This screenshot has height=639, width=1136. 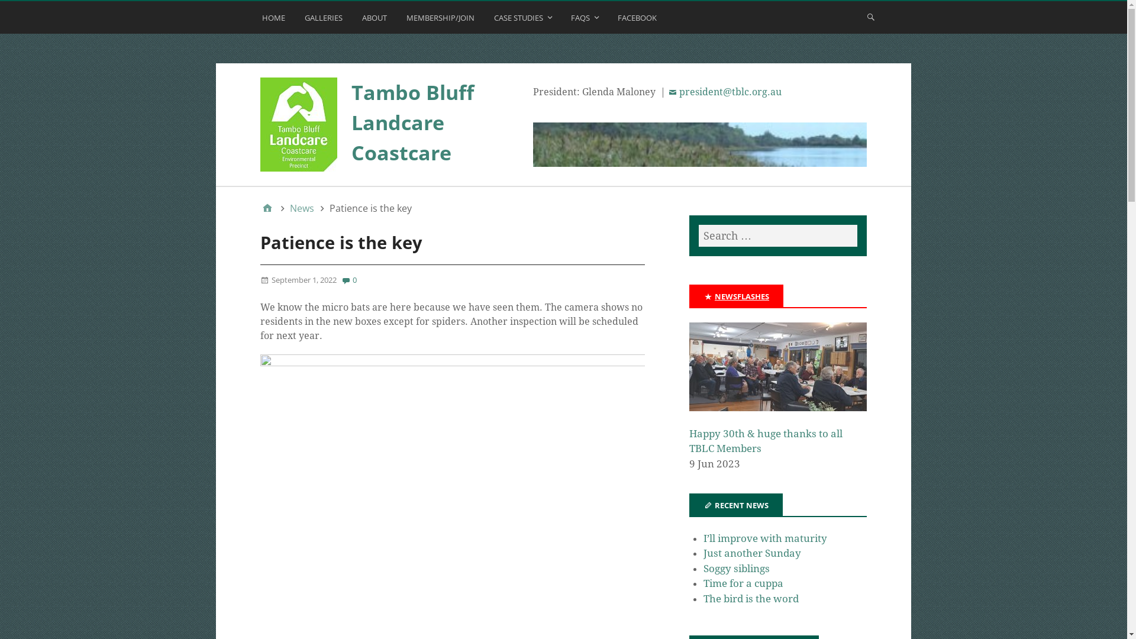 I want to click on  HOME, so click(x=275, y=20).